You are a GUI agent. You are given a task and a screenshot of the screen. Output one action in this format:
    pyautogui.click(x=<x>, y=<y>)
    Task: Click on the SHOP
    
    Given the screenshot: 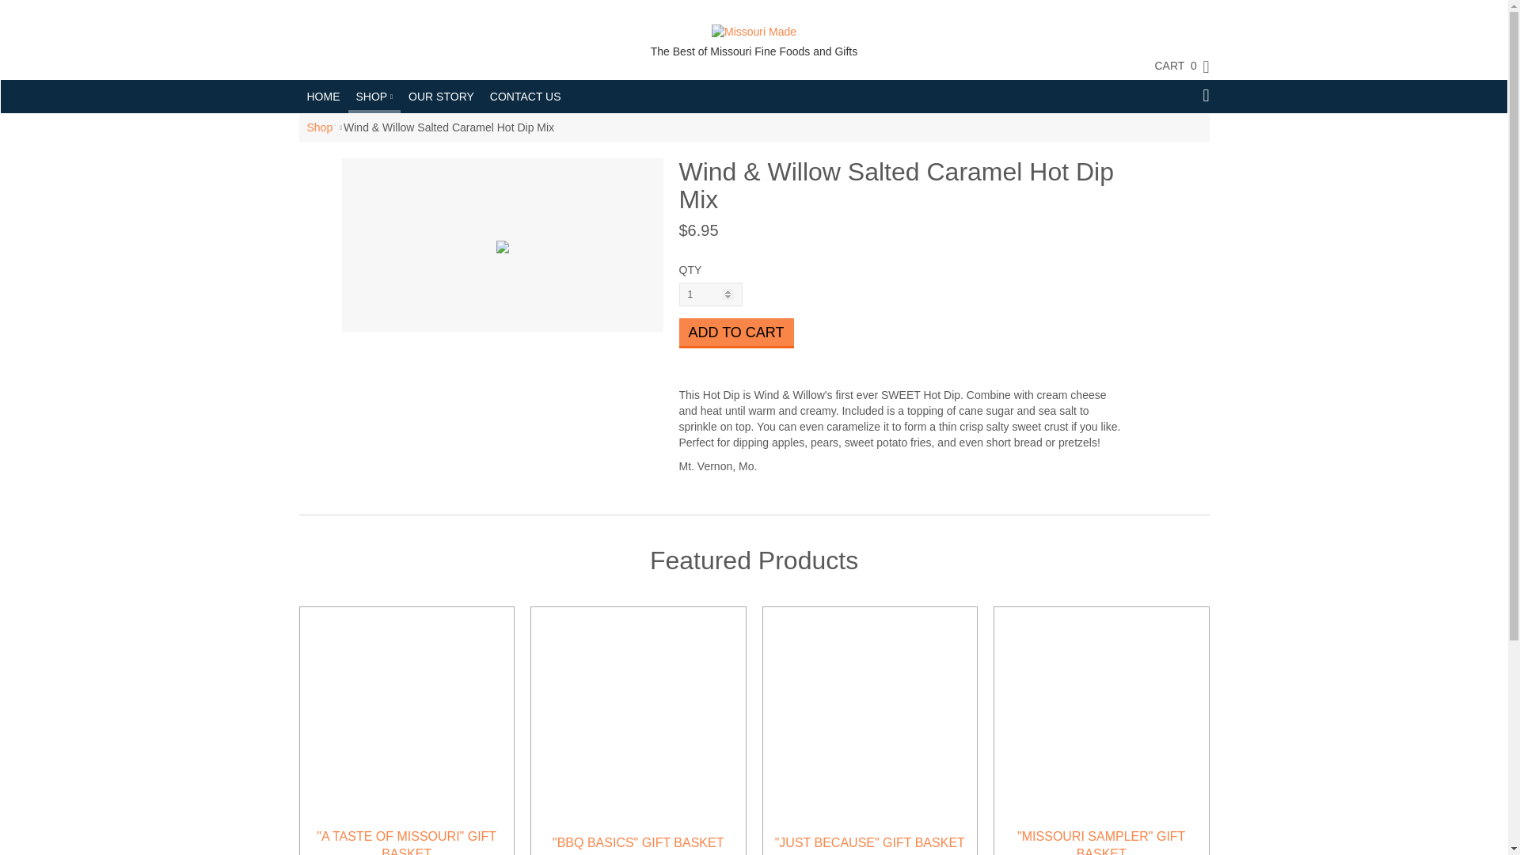 What is the action you would take?
    pyautogui.click(x=374, y=95)
    